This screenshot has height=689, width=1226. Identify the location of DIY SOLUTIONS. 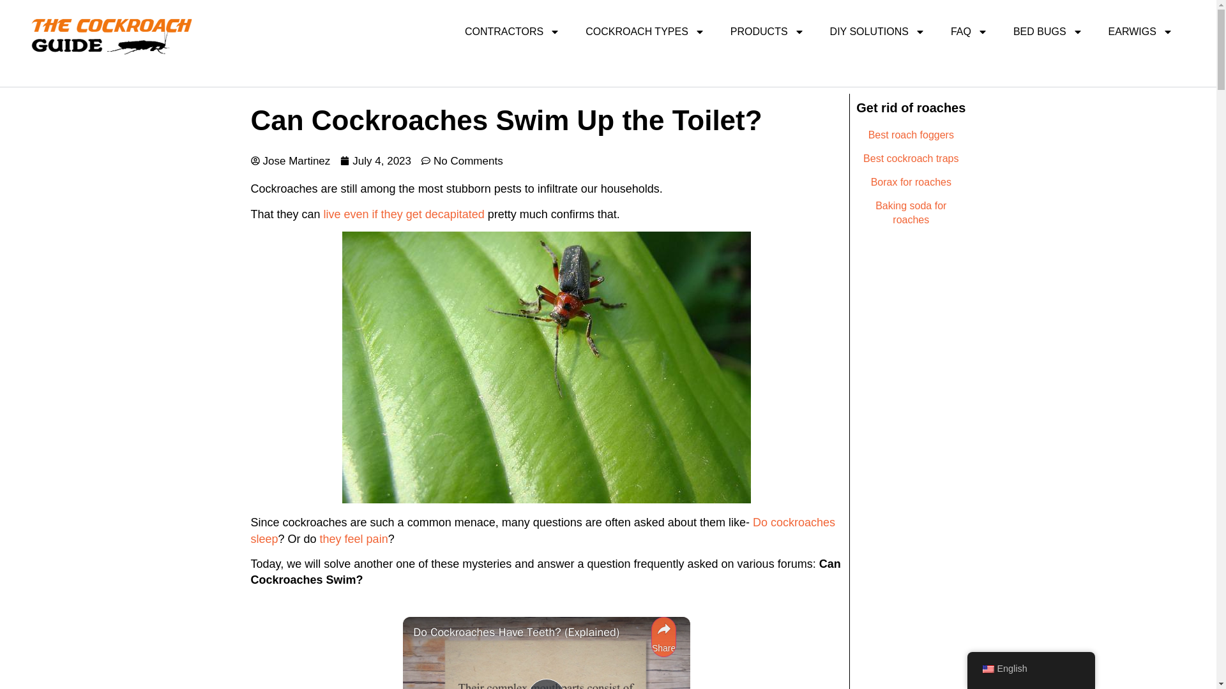
(877, 32).